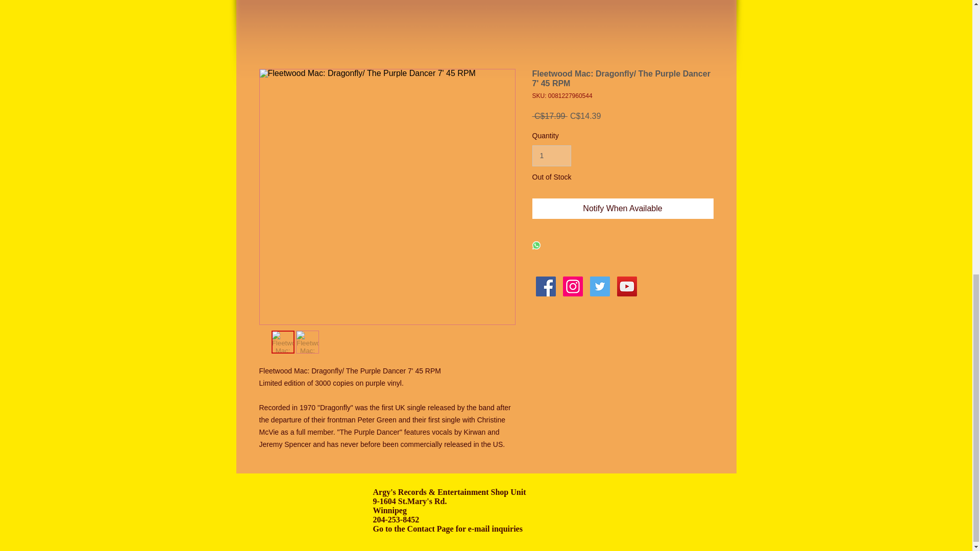 Image resolution: width=980 pixels, height=551 pixels. I want to click on 1, so click(551, 156).